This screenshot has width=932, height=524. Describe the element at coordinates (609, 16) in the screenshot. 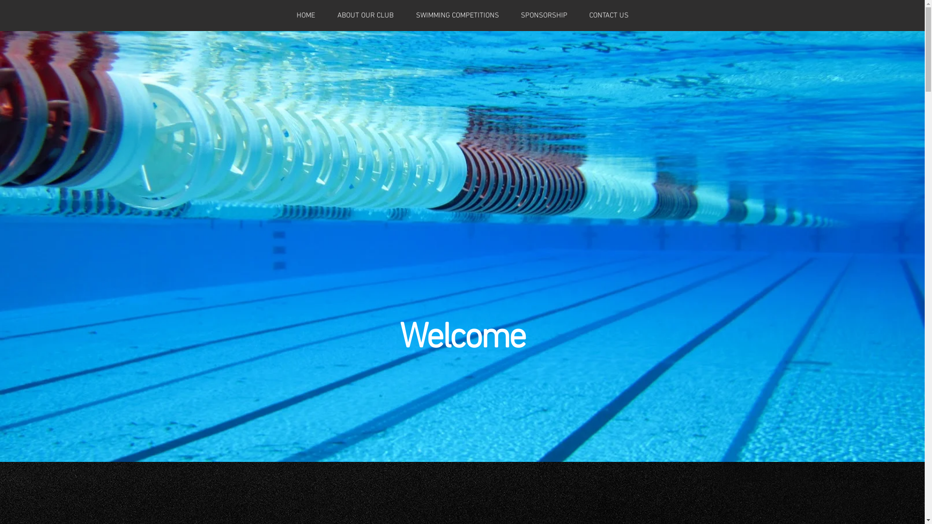

I see `CONTACT US` at that location.